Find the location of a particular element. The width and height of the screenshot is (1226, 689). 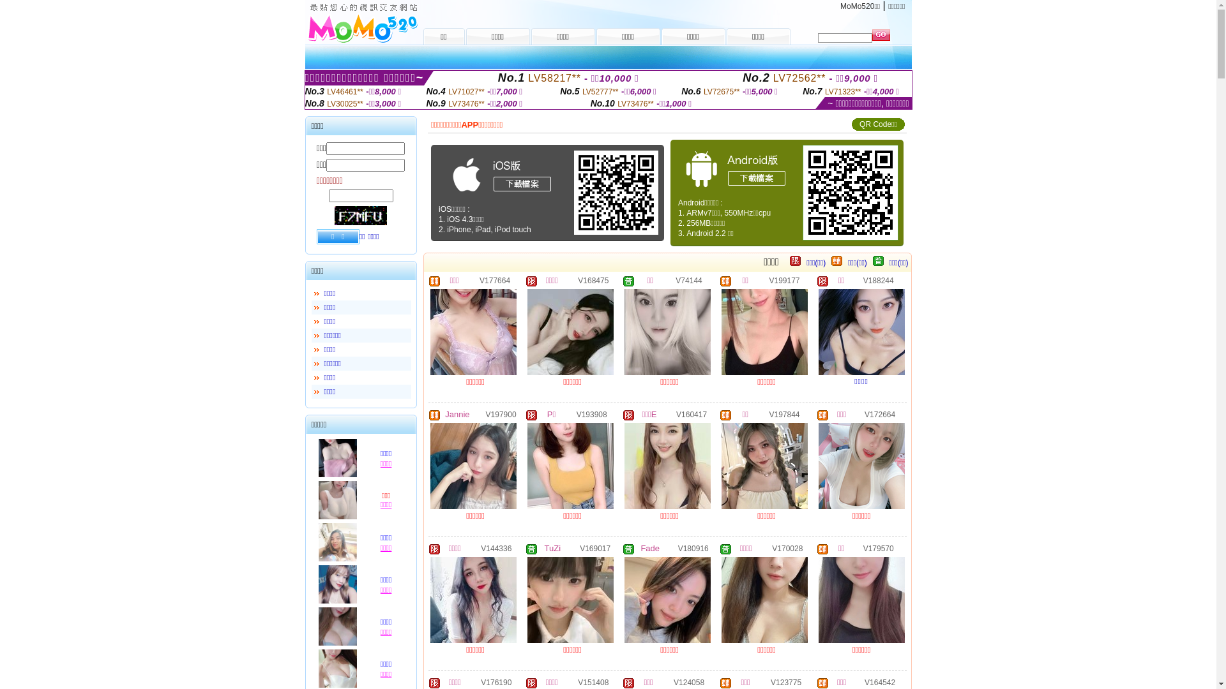

V199177 is located at coordinates (784, 280).